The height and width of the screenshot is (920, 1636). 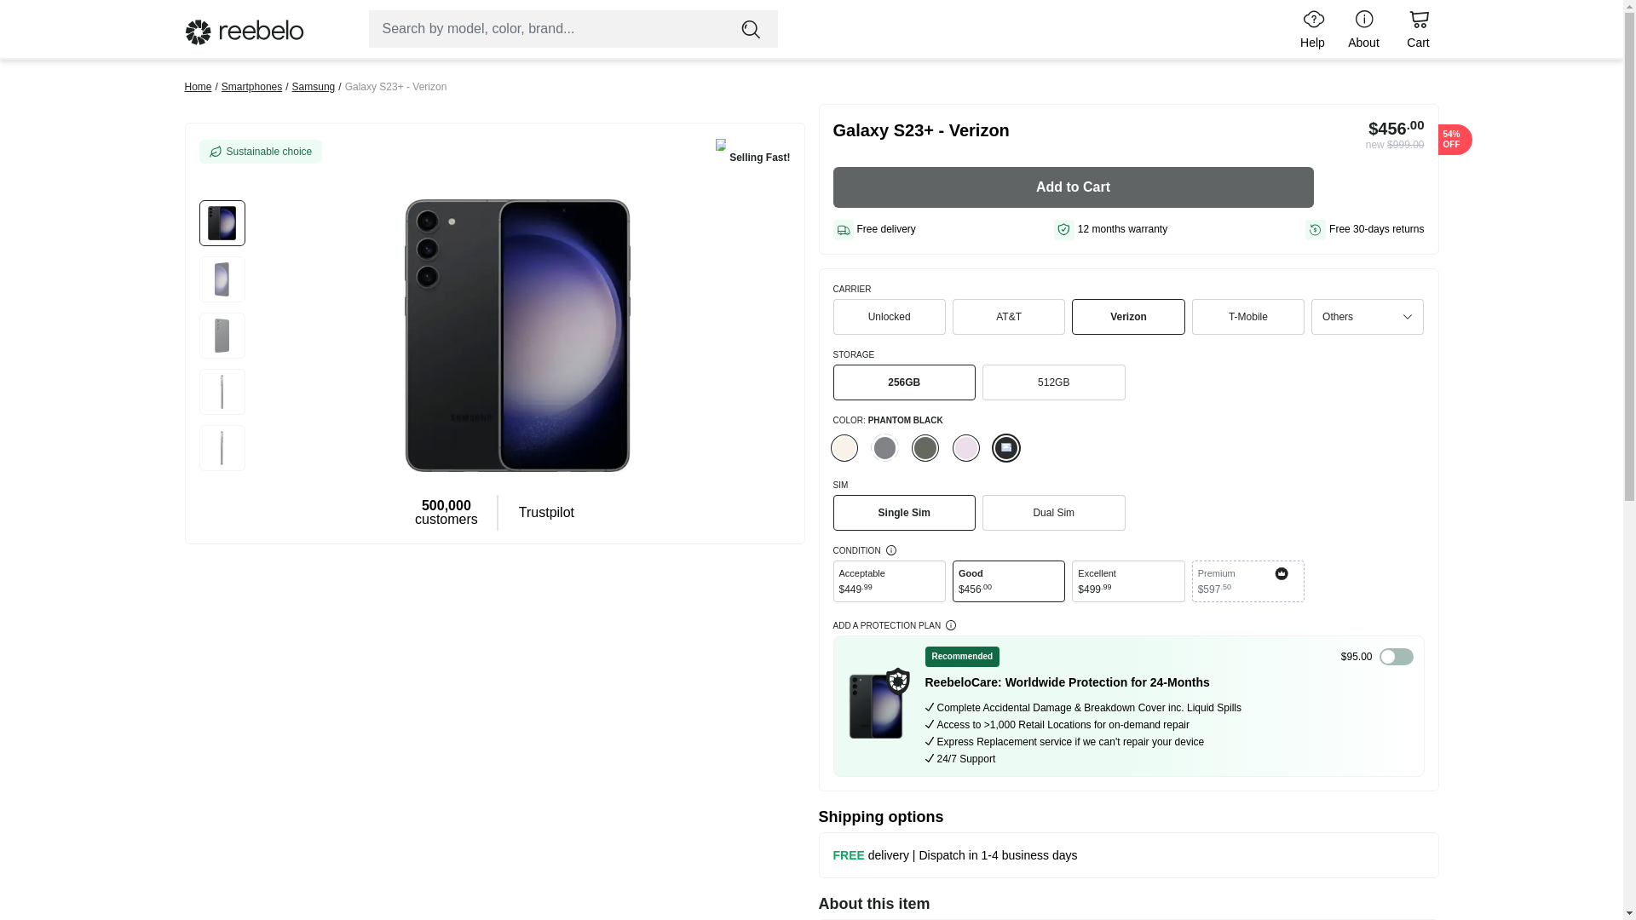 I want to click on Help, so click(x=1309, y=29).